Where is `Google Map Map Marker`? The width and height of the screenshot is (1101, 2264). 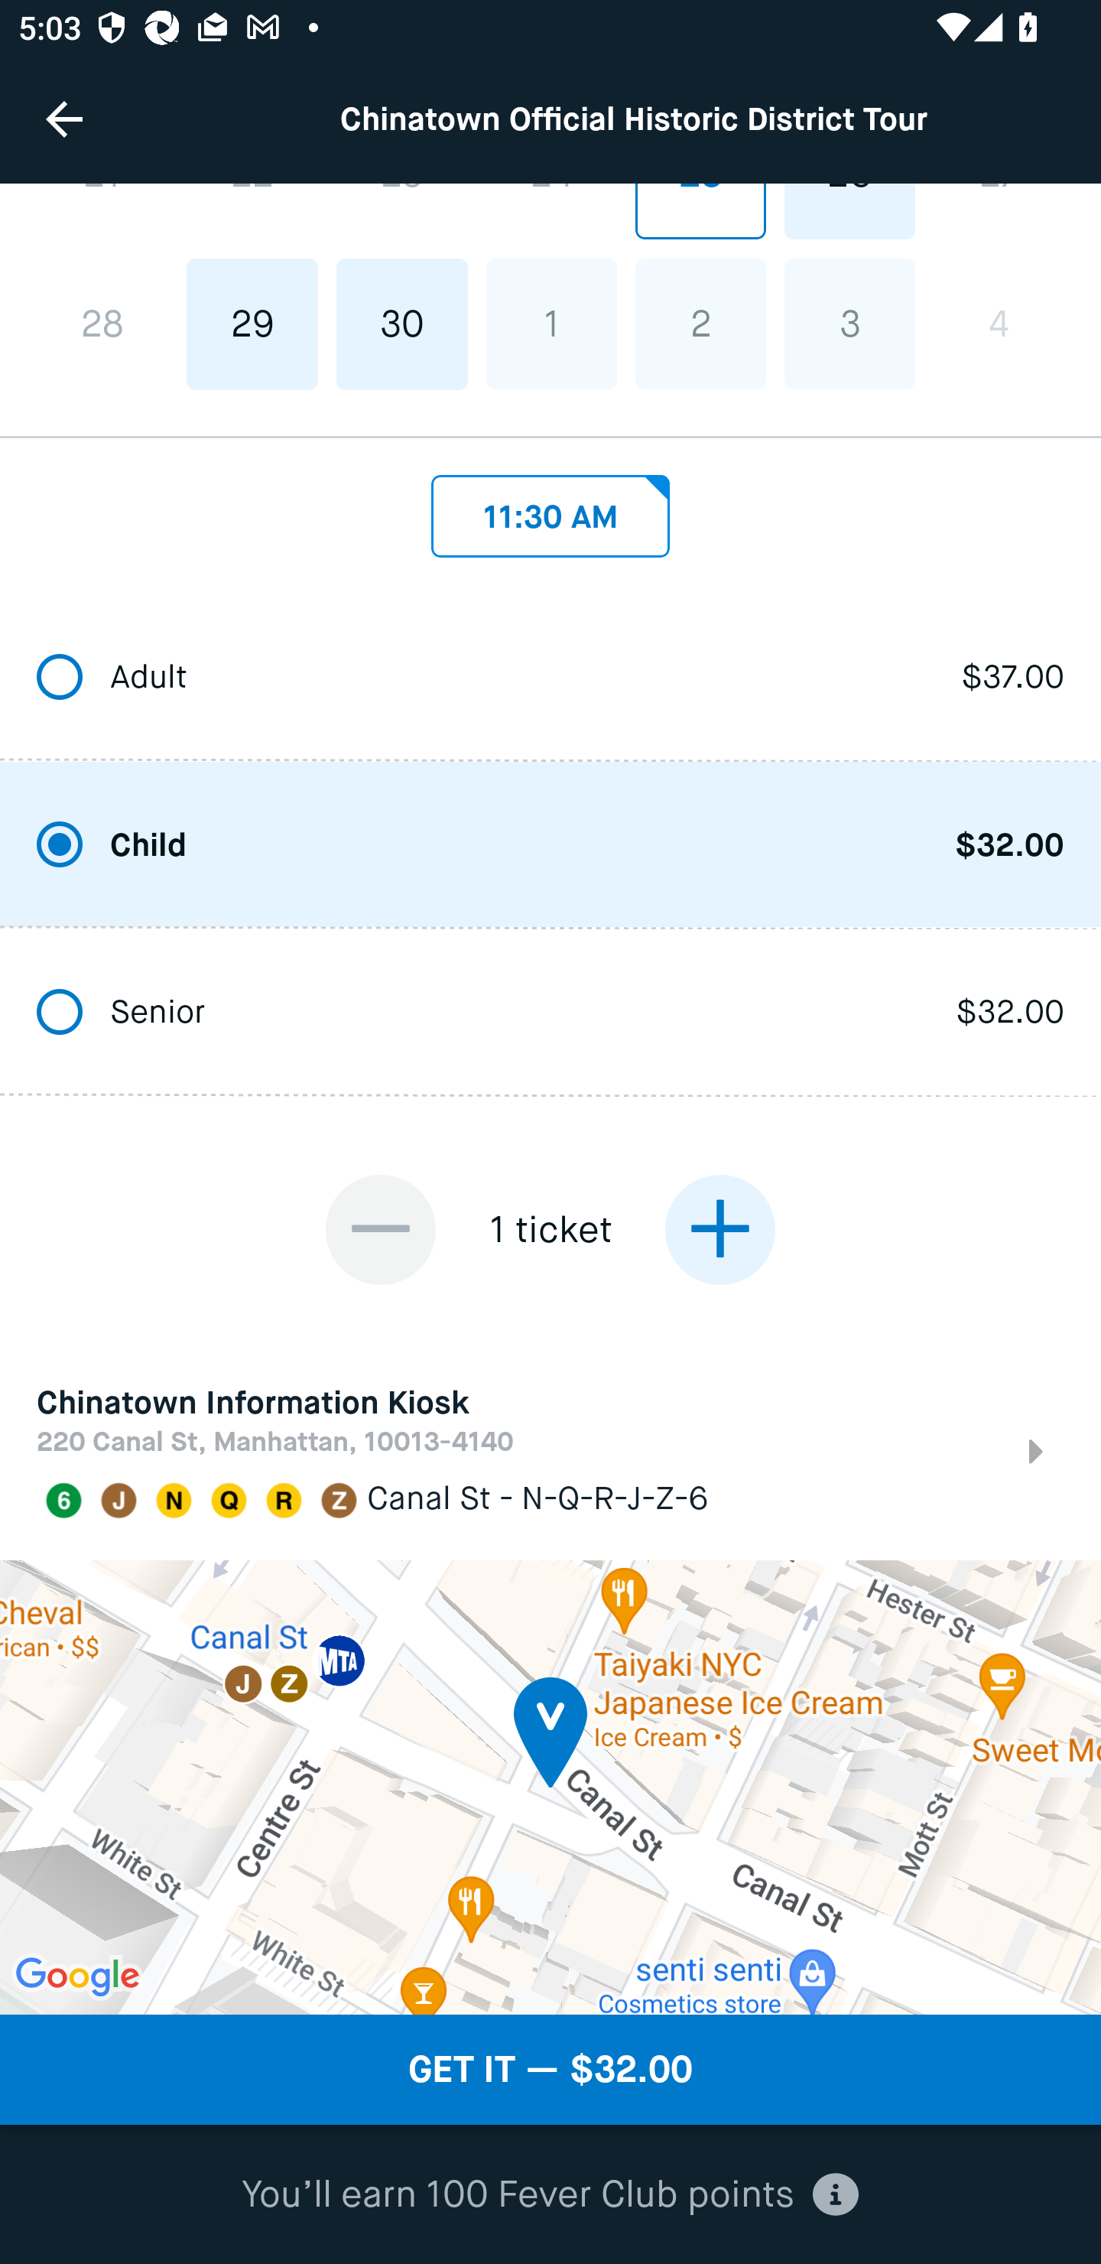 Google Map Map Marker is located at coordinates (550, 1787).